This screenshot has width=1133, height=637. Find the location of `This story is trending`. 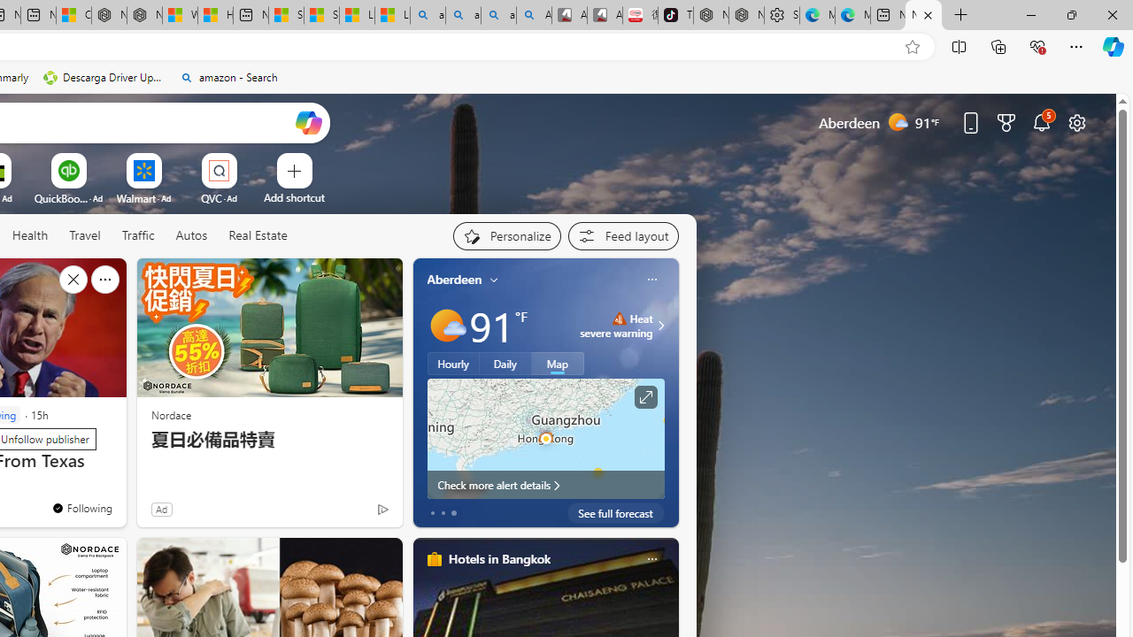

This story is trending is located at coordinates (348, 513).